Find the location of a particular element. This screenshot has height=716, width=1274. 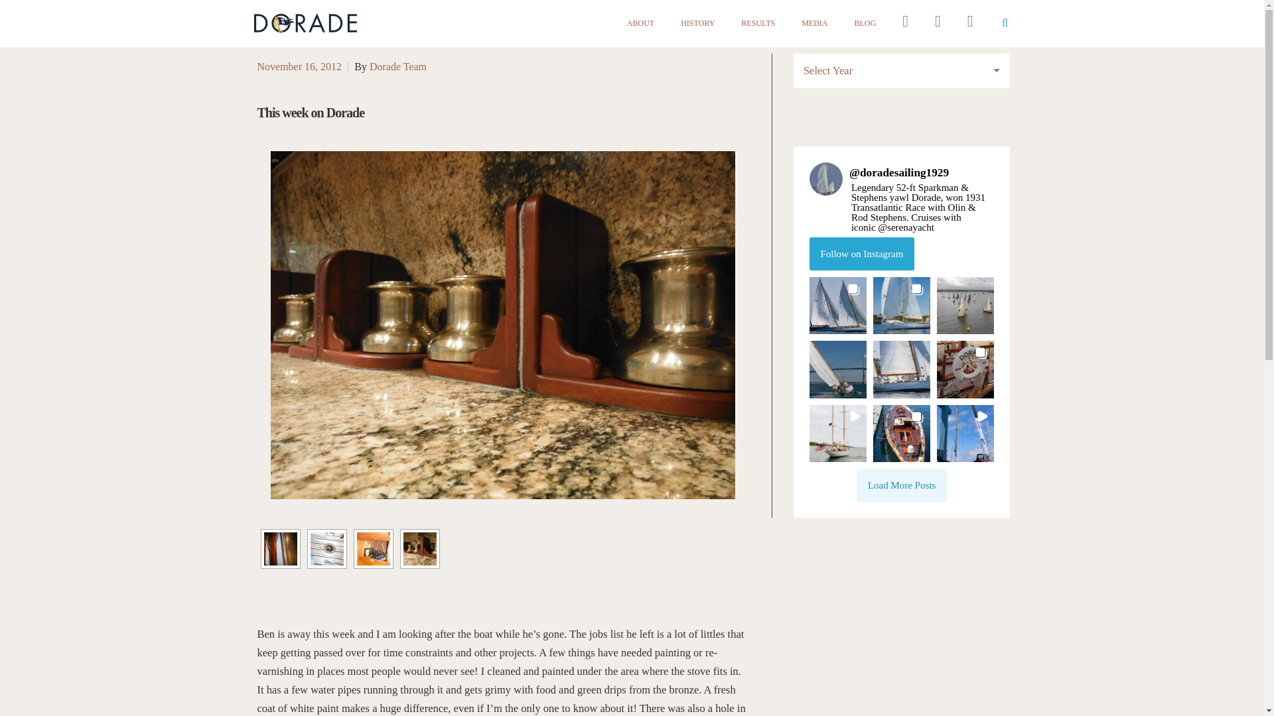

HISTORY is located at coordinates (697, 23).